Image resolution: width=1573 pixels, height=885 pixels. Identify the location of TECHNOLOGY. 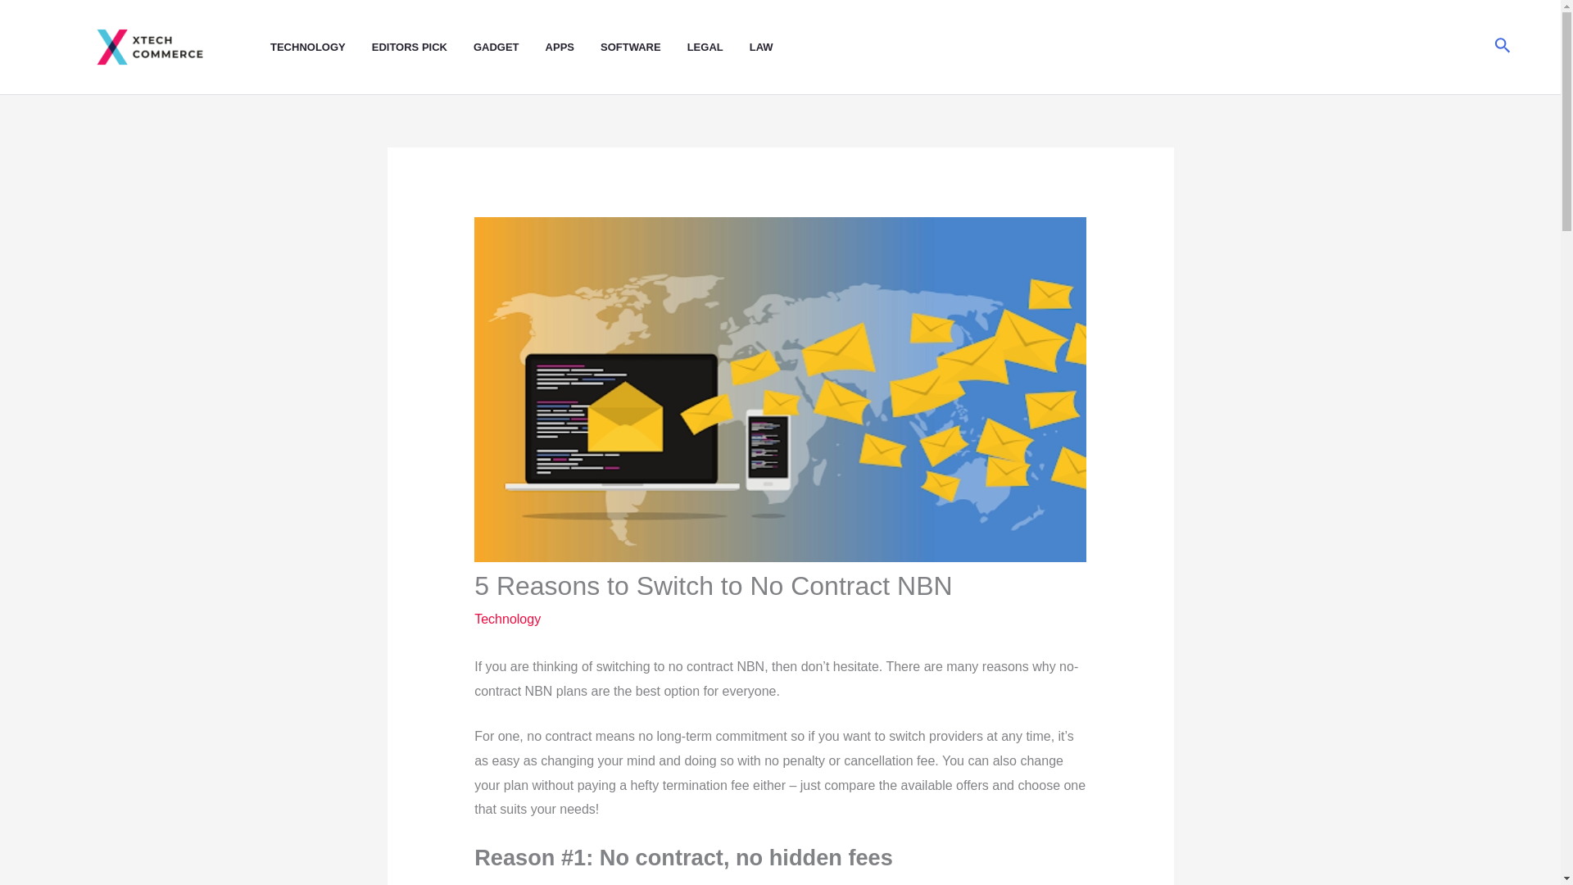
(321, 48).